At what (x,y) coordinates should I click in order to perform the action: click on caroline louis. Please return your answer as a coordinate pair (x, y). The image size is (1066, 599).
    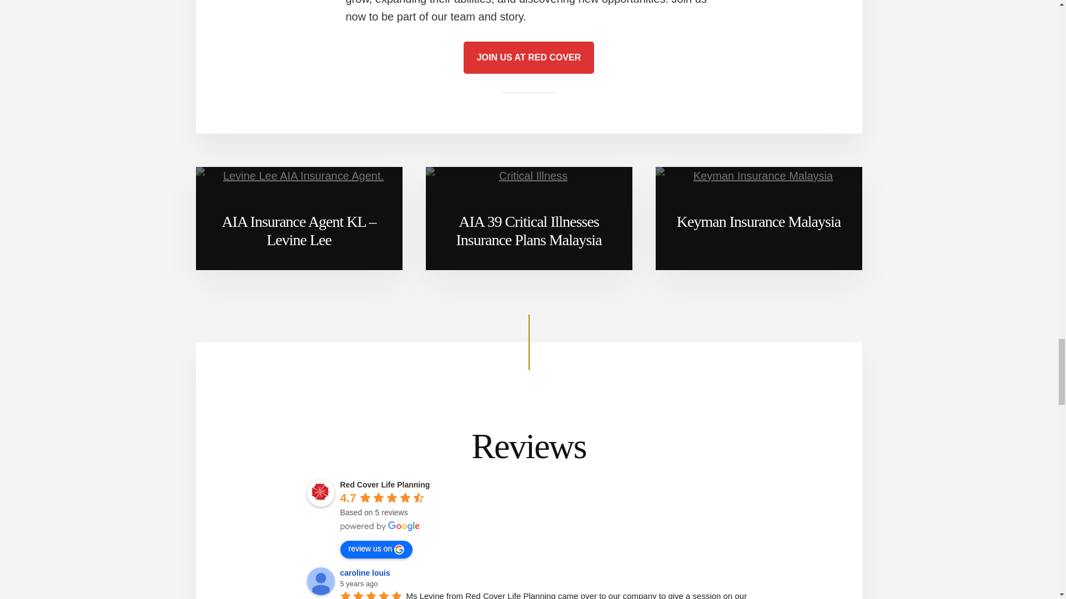
    Looking at the image, I should click on (320, 580).